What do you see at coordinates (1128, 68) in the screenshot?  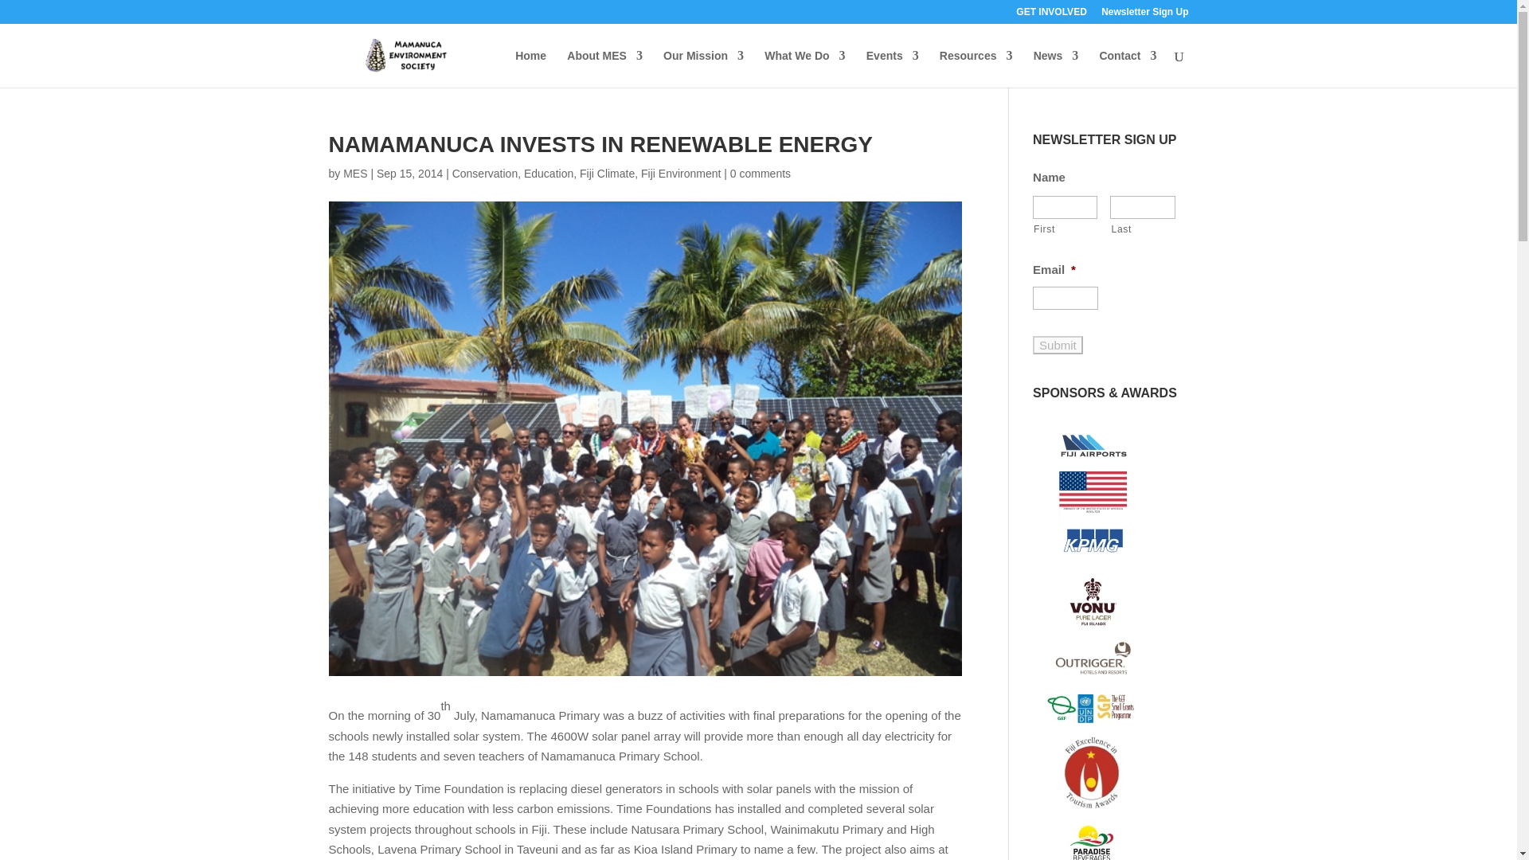 I see `Contact` at bounding box center [1128, 68].